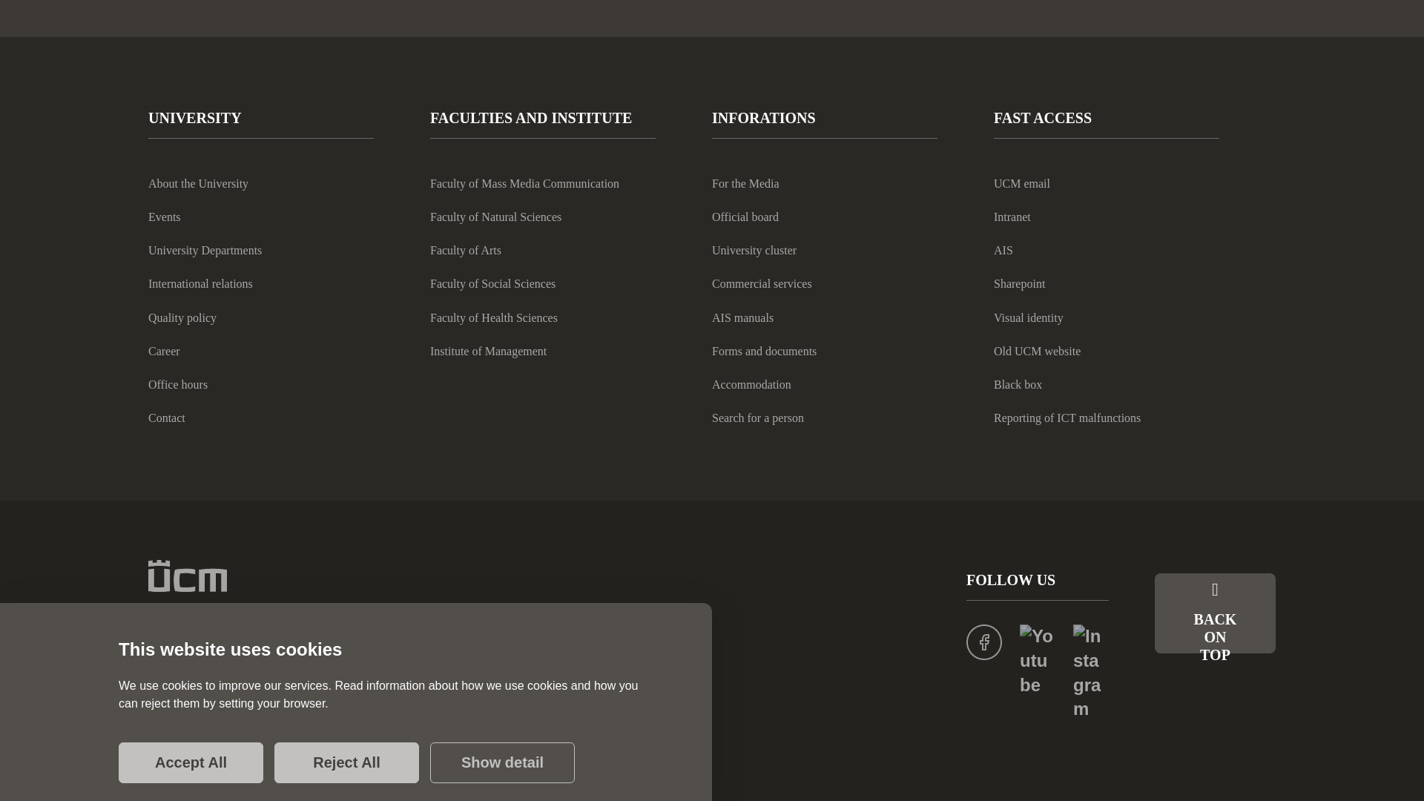 This screenshot has height=801, width=1424. What do you see at coordinates (495, 217) in the screenshot?
I see `Faculty of Natural Sciences` at bounding box center [495, 217].